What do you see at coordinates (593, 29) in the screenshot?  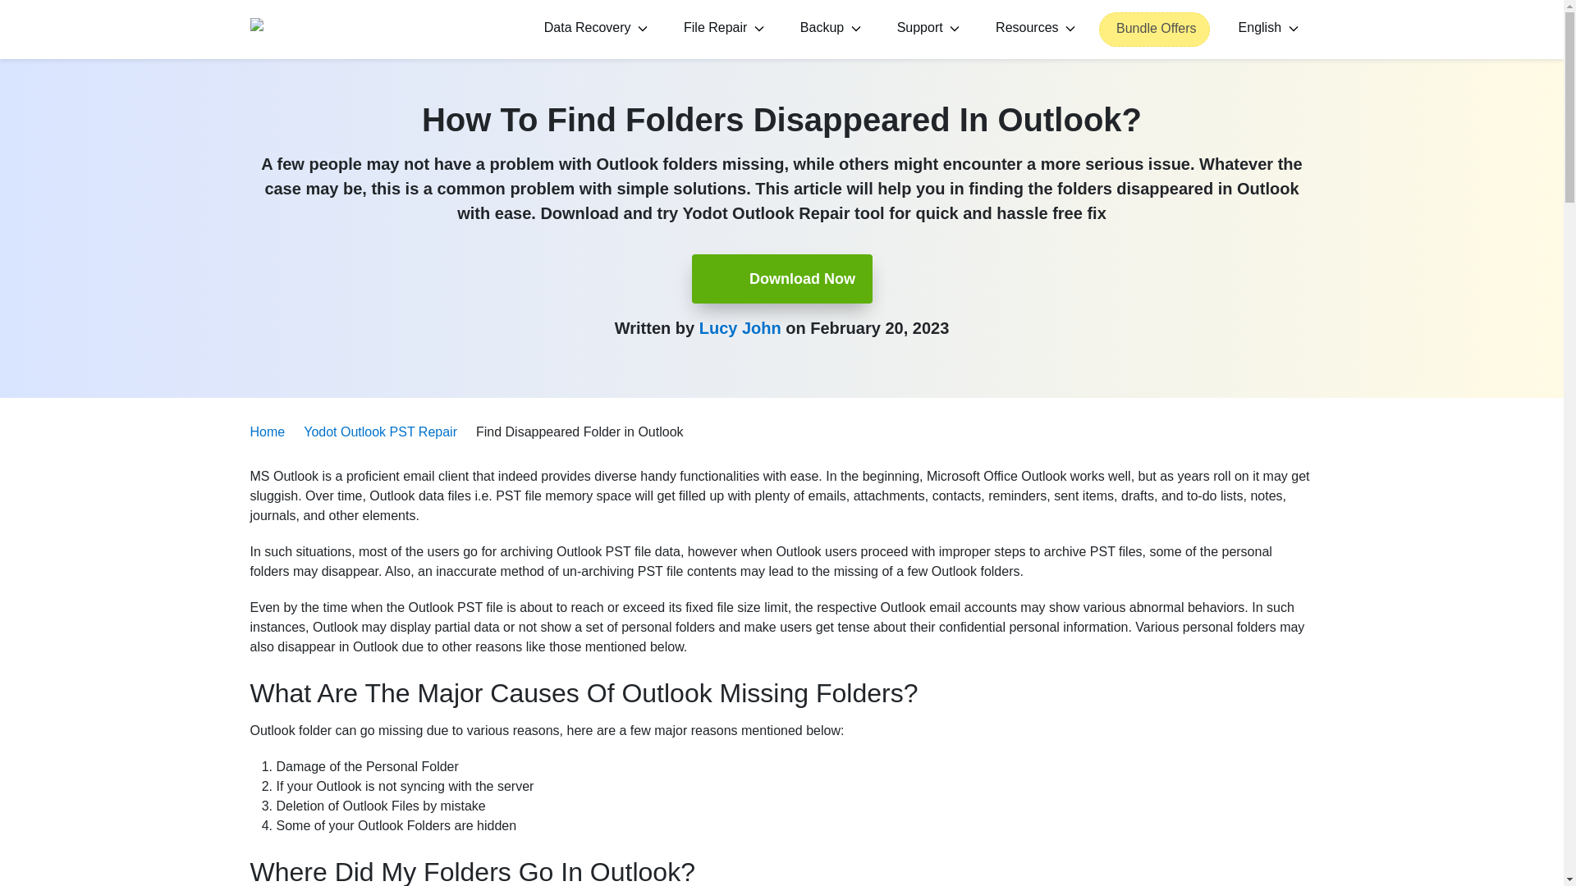 I see `Data Recovery` at bounding box center [593, 29].